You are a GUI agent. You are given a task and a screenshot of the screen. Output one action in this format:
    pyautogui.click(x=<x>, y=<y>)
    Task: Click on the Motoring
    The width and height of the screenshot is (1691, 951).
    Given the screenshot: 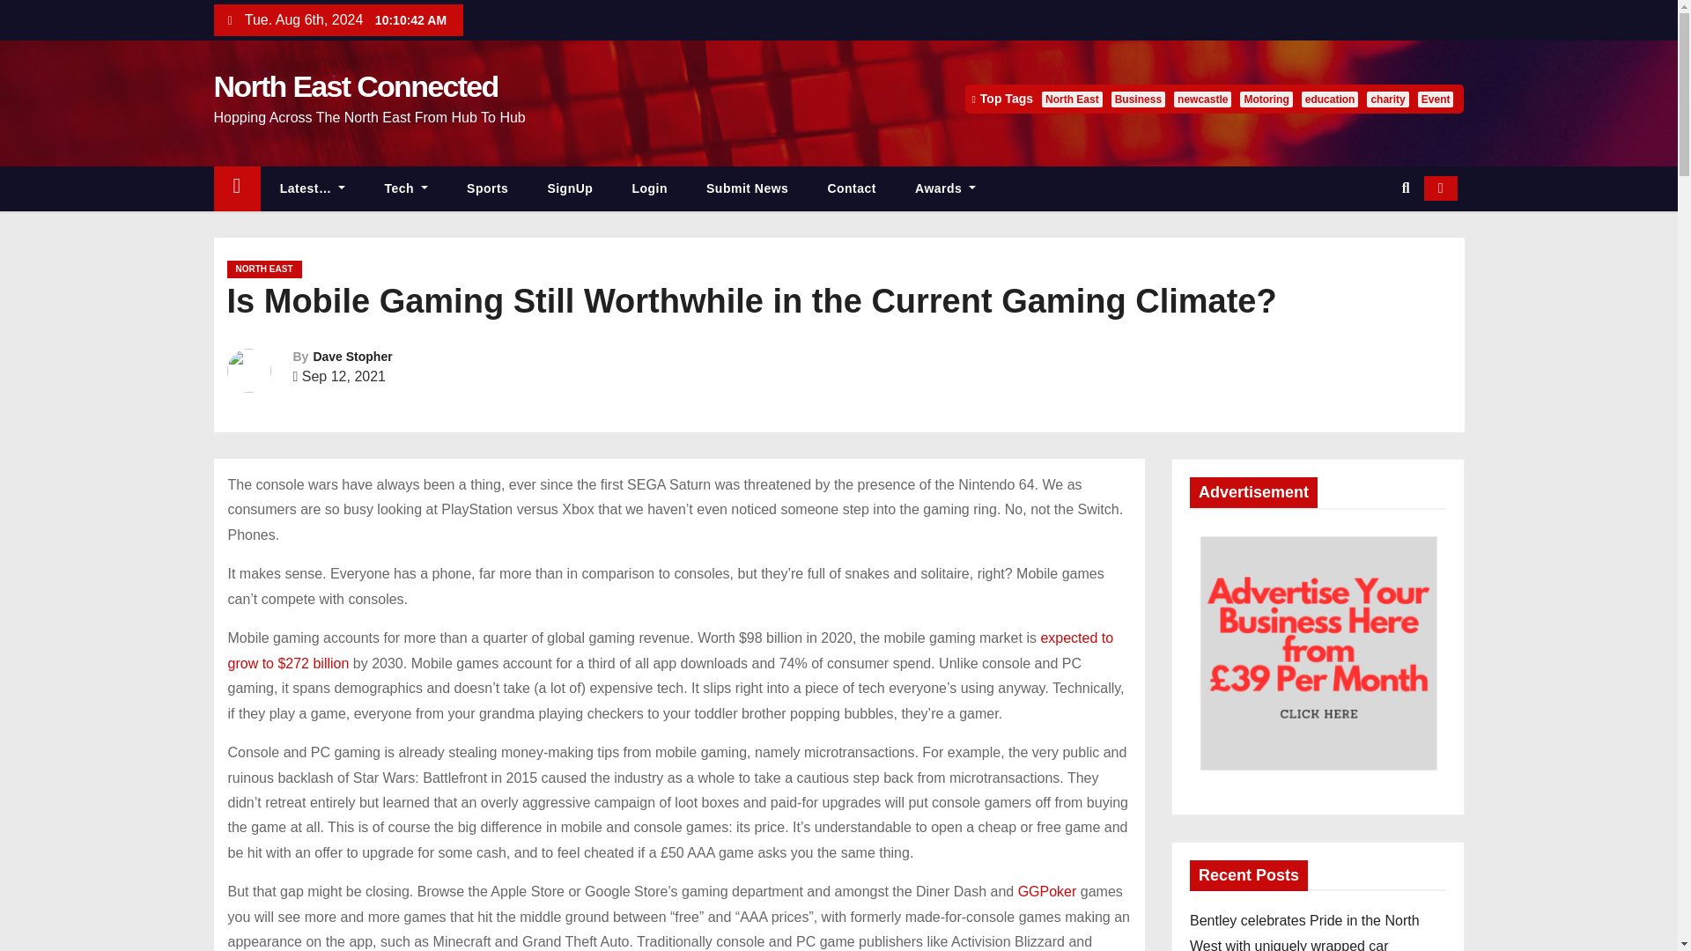 What is the action you would take?
    pyautogui.click(x=1265, y=99)
    